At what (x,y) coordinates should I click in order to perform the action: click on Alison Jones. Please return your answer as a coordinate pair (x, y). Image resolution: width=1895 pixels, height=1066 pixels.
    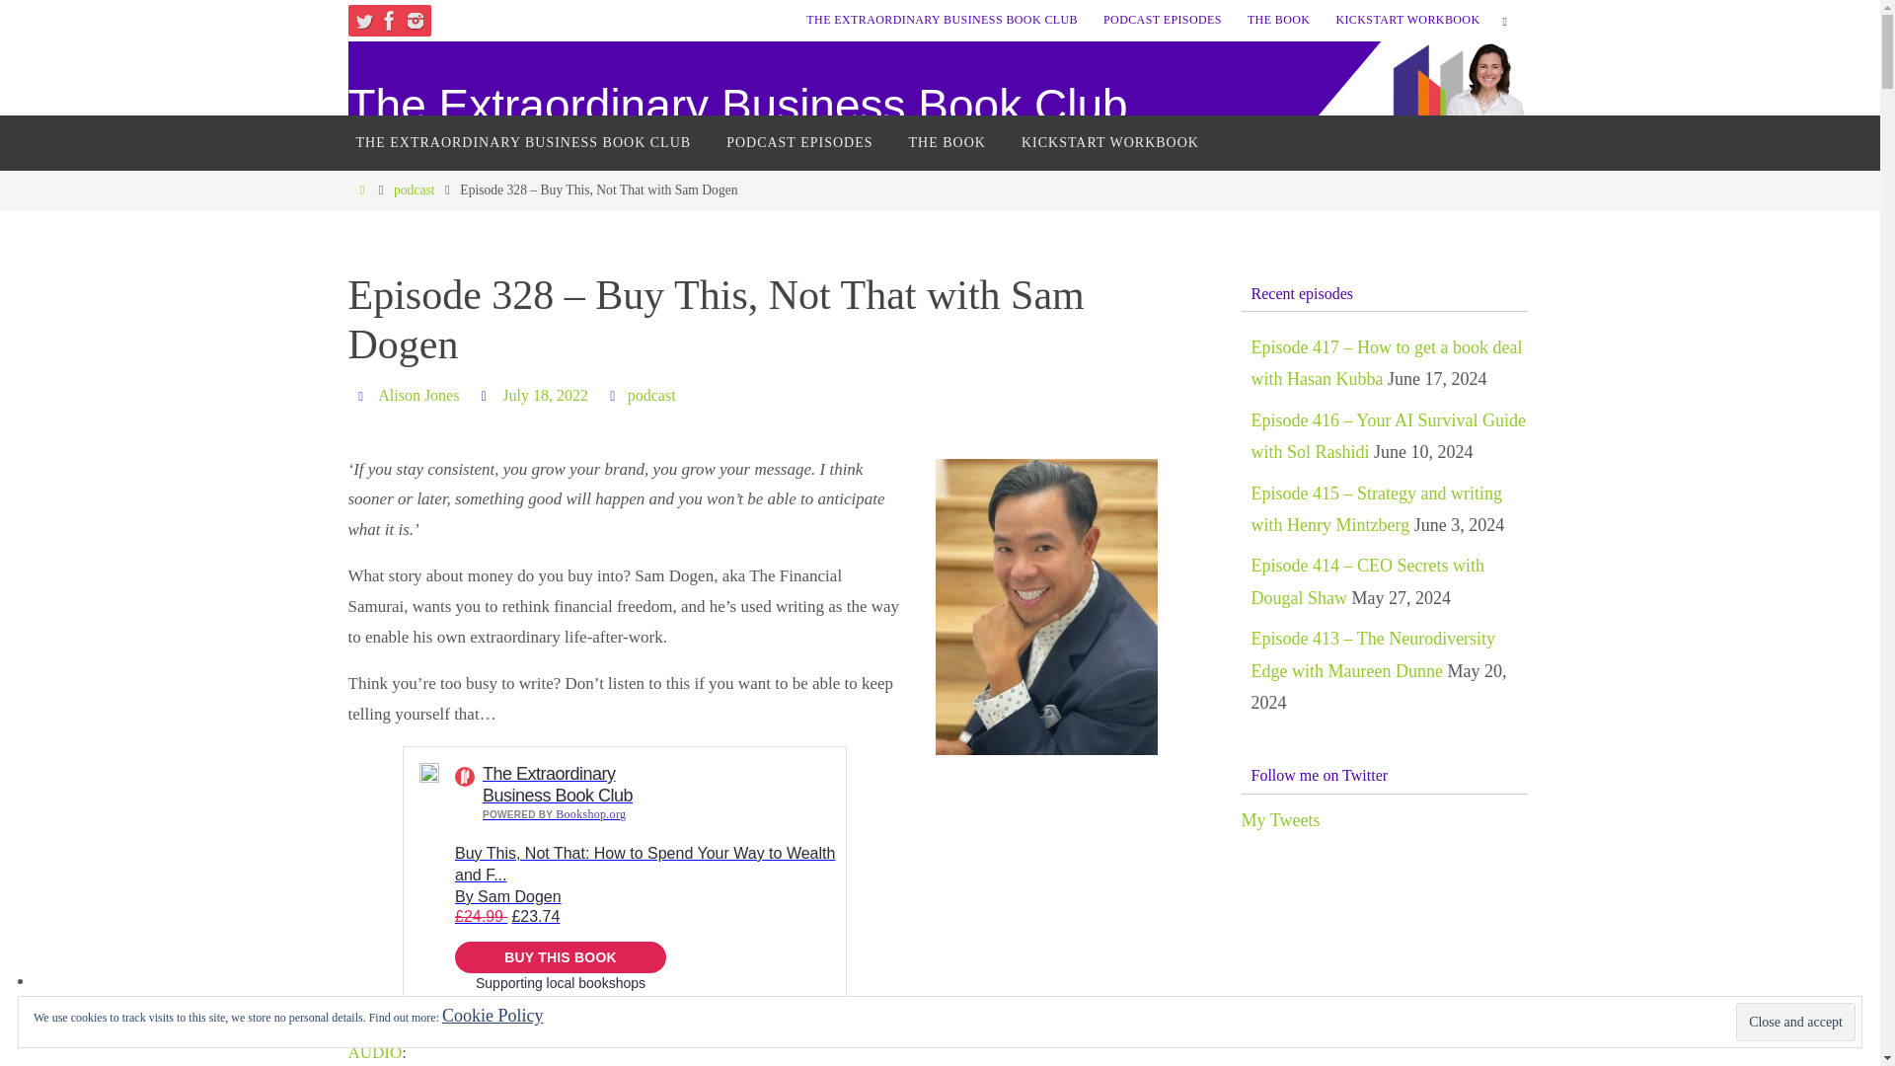
    Looking at the image, I should click on (417, 396).